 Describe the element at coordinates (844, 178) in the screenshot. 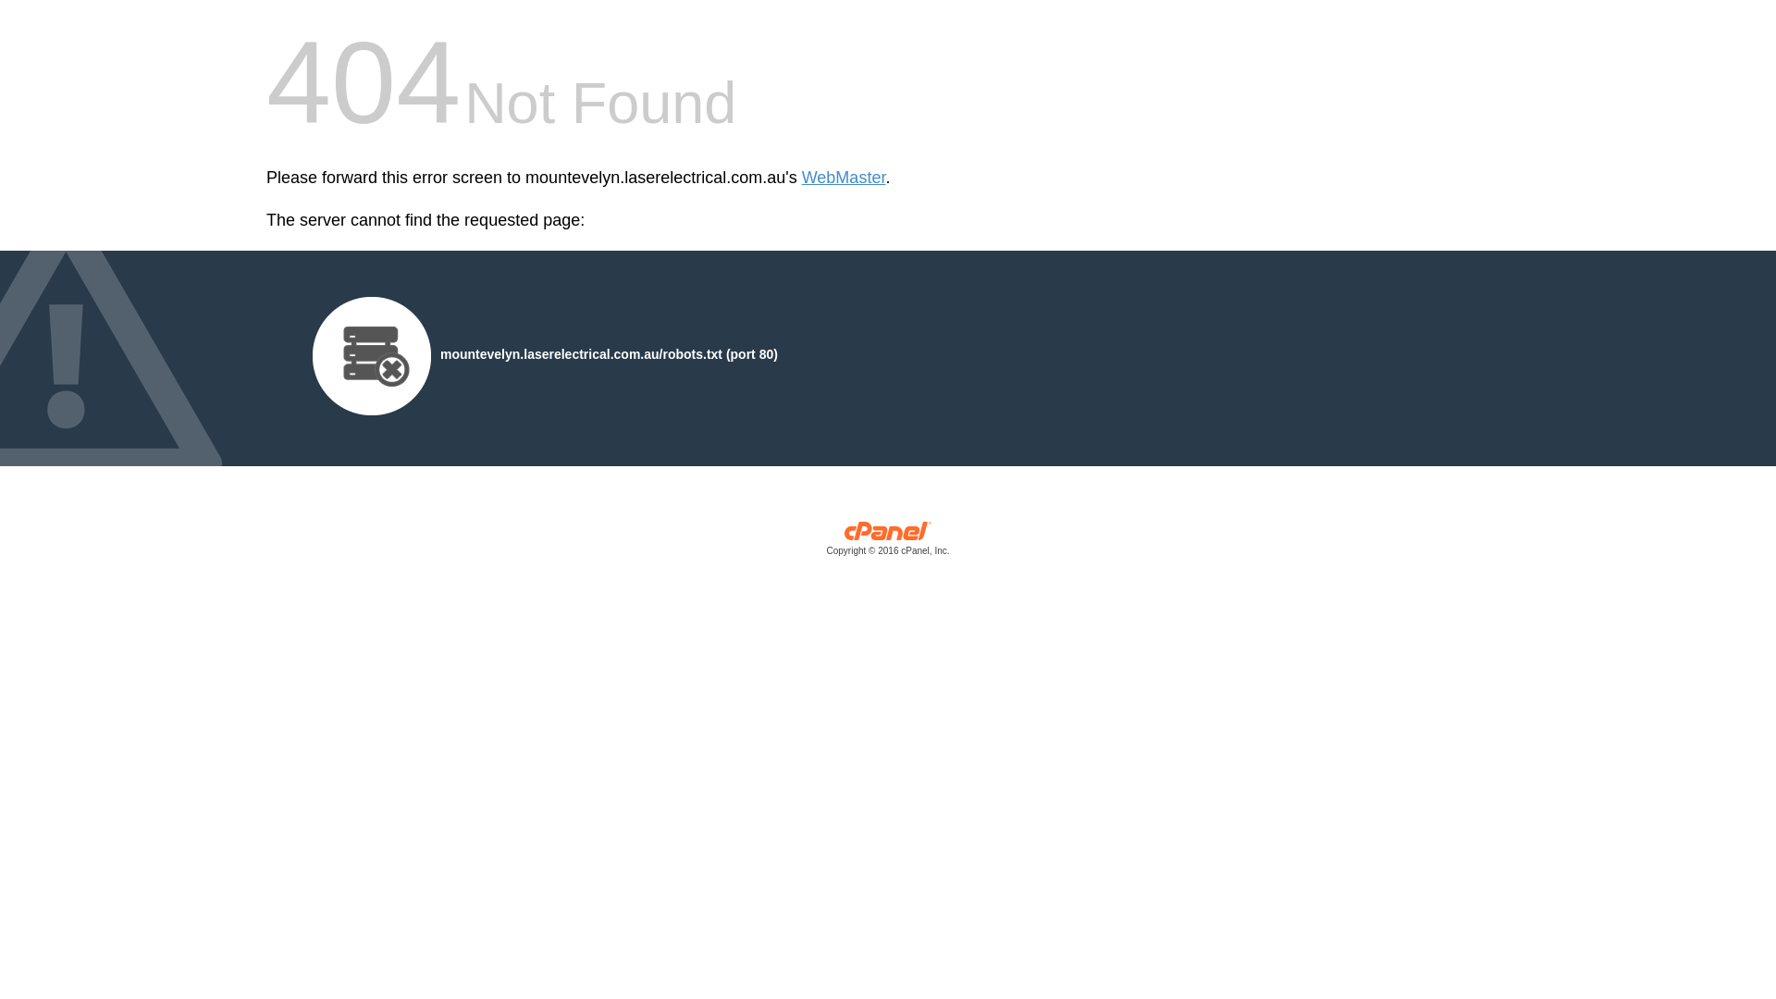

I see `WebMaster` at that location.